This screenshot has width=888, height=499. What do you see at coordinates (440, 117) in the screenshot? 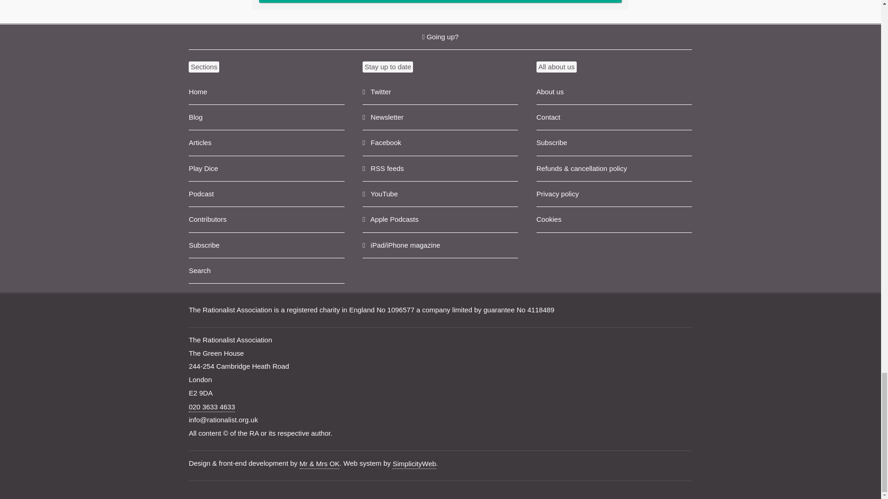
I see `Newsletter` at bounding box center [440, 117].